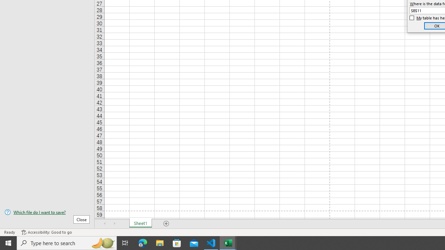 This screenshot has height=250, width=445. Describe the element at coordinates (47, 232) in the screenshot. I see `Accessibility Checker Accessibility: Good to go` at that location.